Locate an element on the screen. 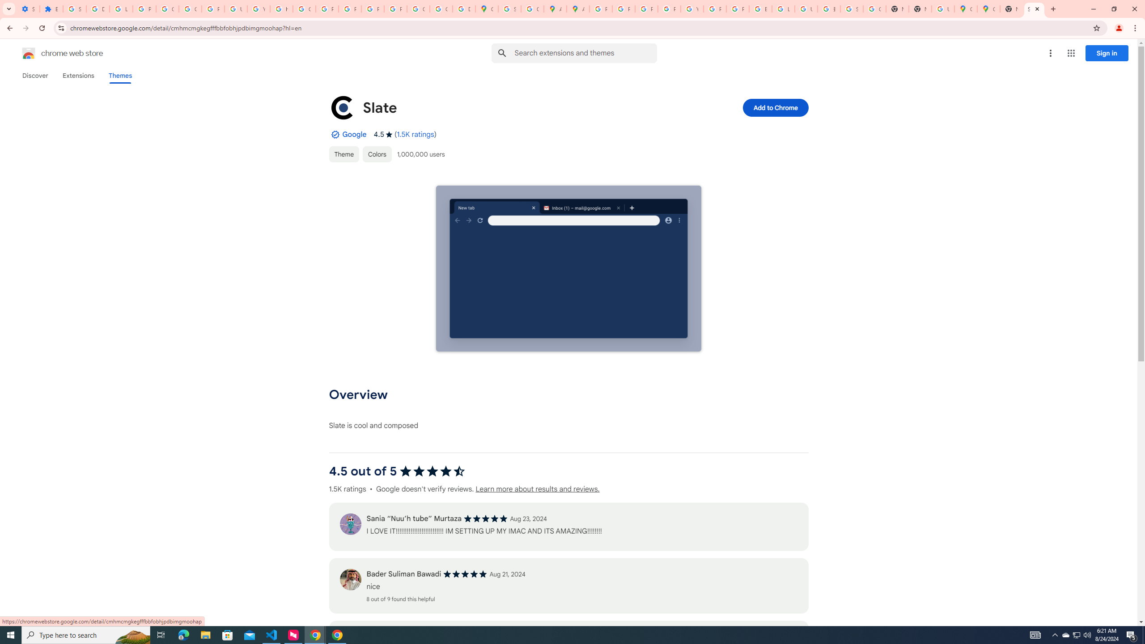 This screenshot has height=644, width=1145. Delete photos & videos - Computer - Google Photos Help is located at coordinates (98, 9).